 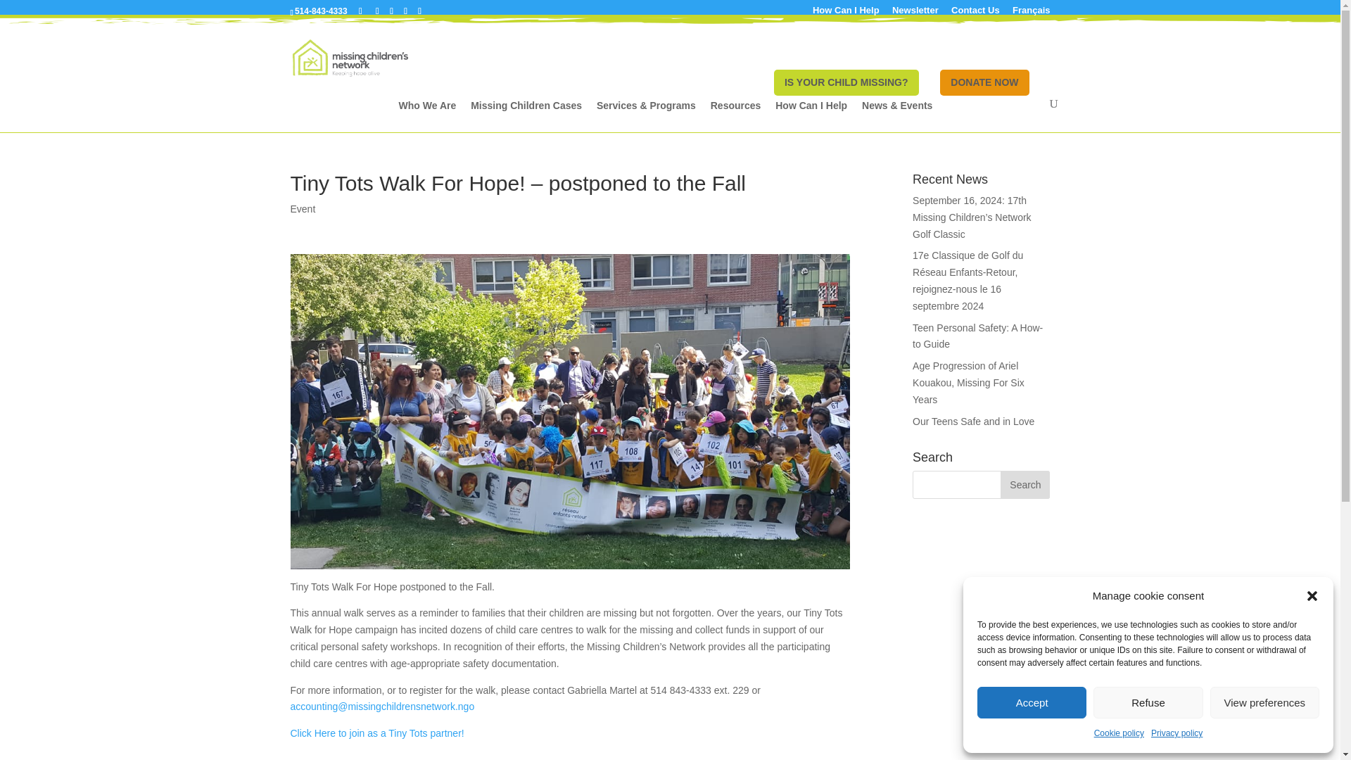 I want to click on Contact Us, so click(x=975, y=14).